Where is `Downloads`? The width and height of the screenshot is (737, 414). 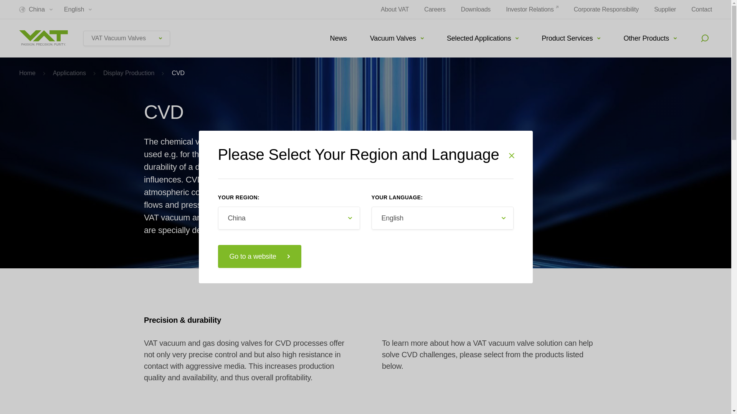 Downloads is located at coordinates (476, 9).